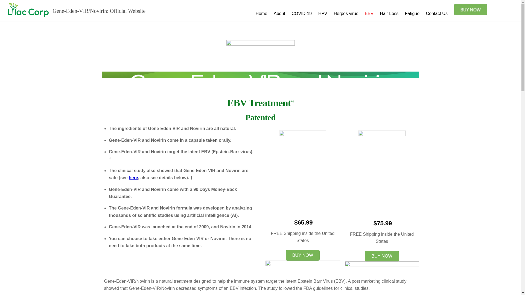  Describe the element at coordinates (302, 14) in the screenshot. I see `COVID-19` at that location.